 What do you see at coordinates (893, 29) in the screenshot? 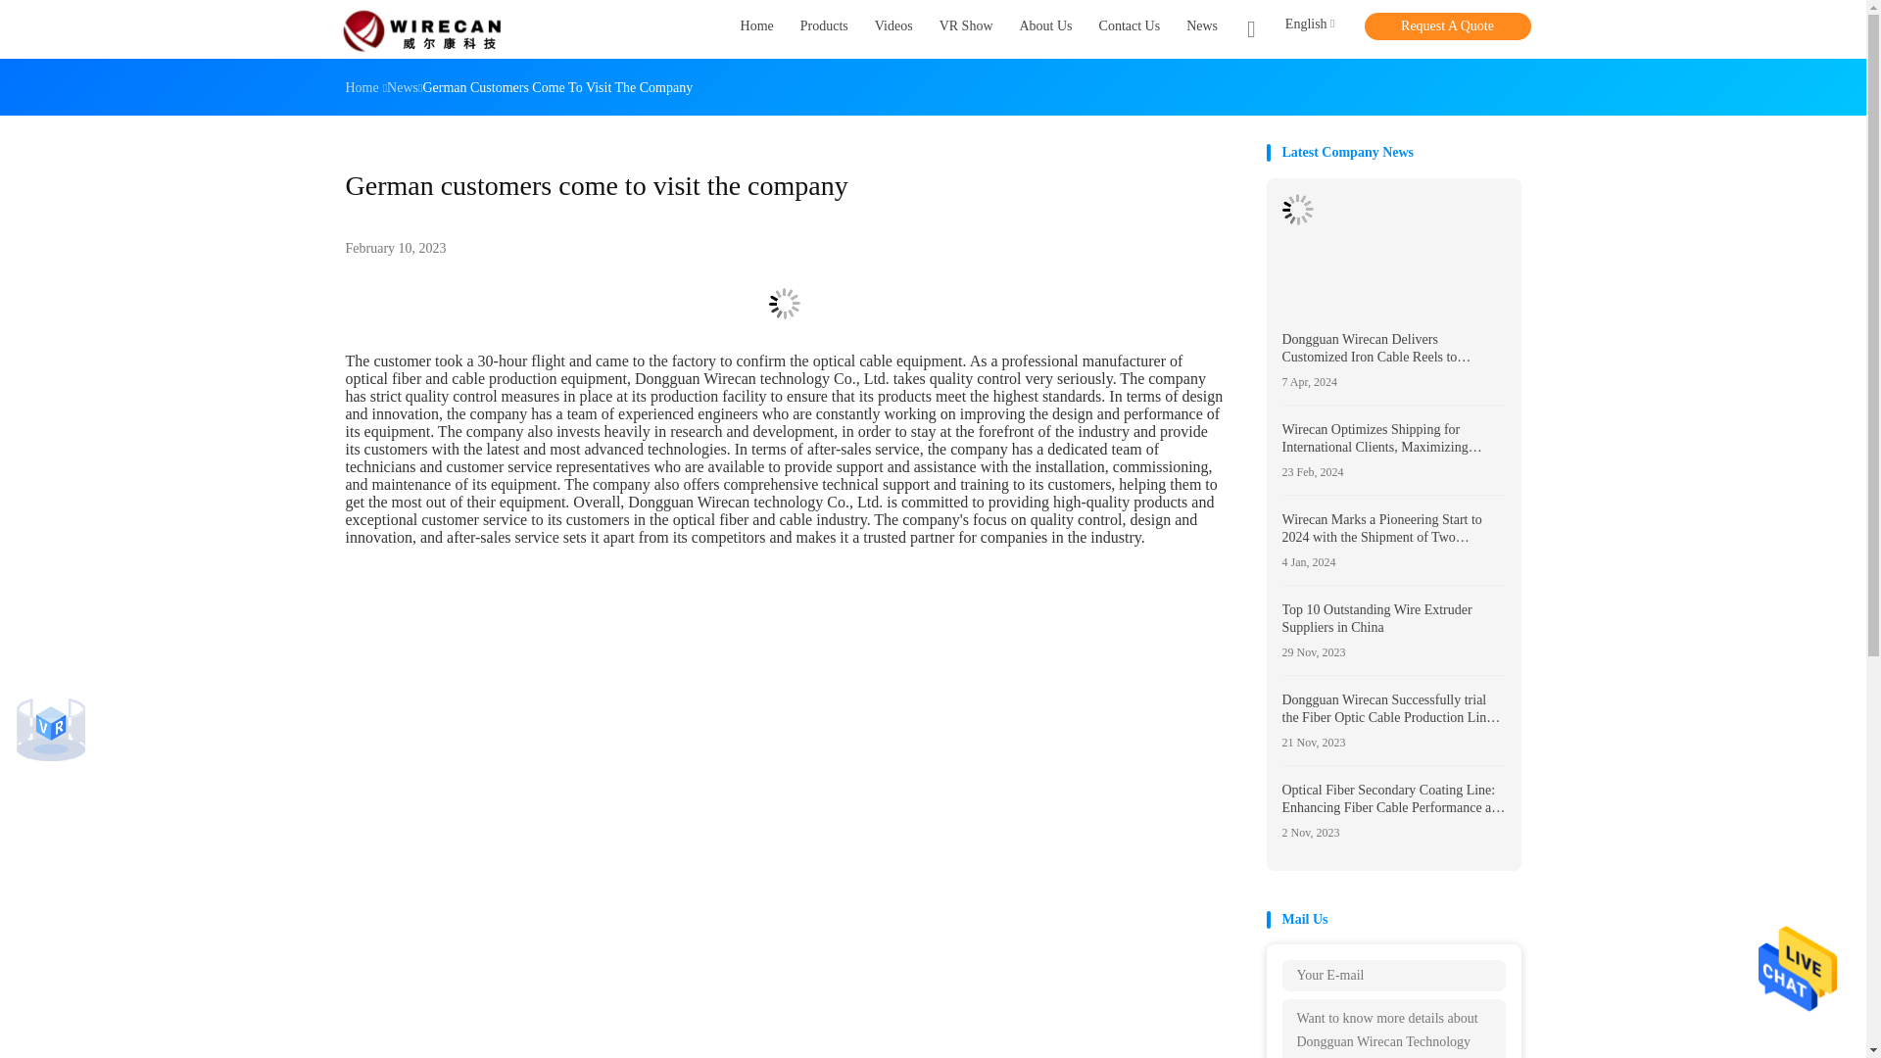
I see `Videos` at bounding box center [893, 29].